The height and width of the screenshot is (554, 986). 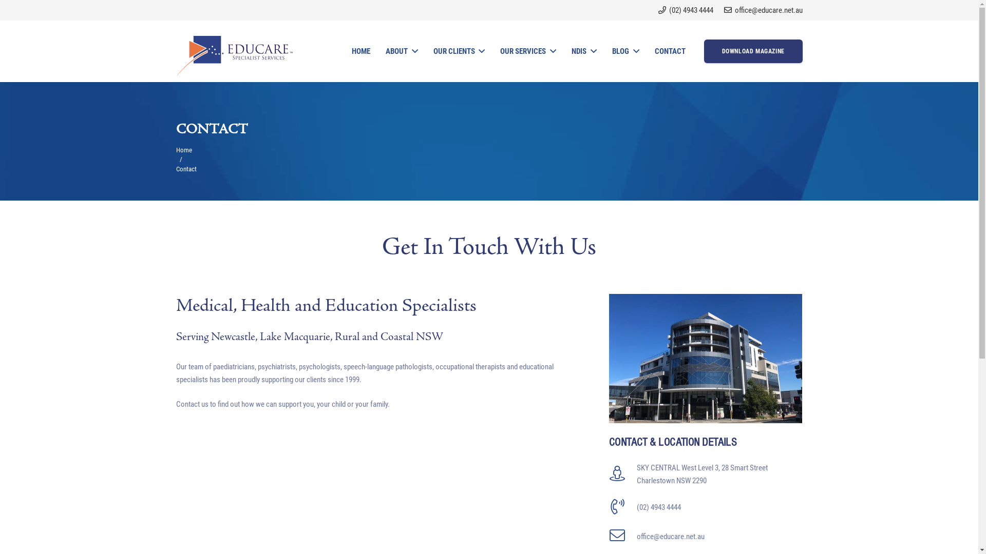 What do you see at coordinates (659, 508) in the screenshot?
I see `(02) 4943 4444` at bounding box center [659, 508].